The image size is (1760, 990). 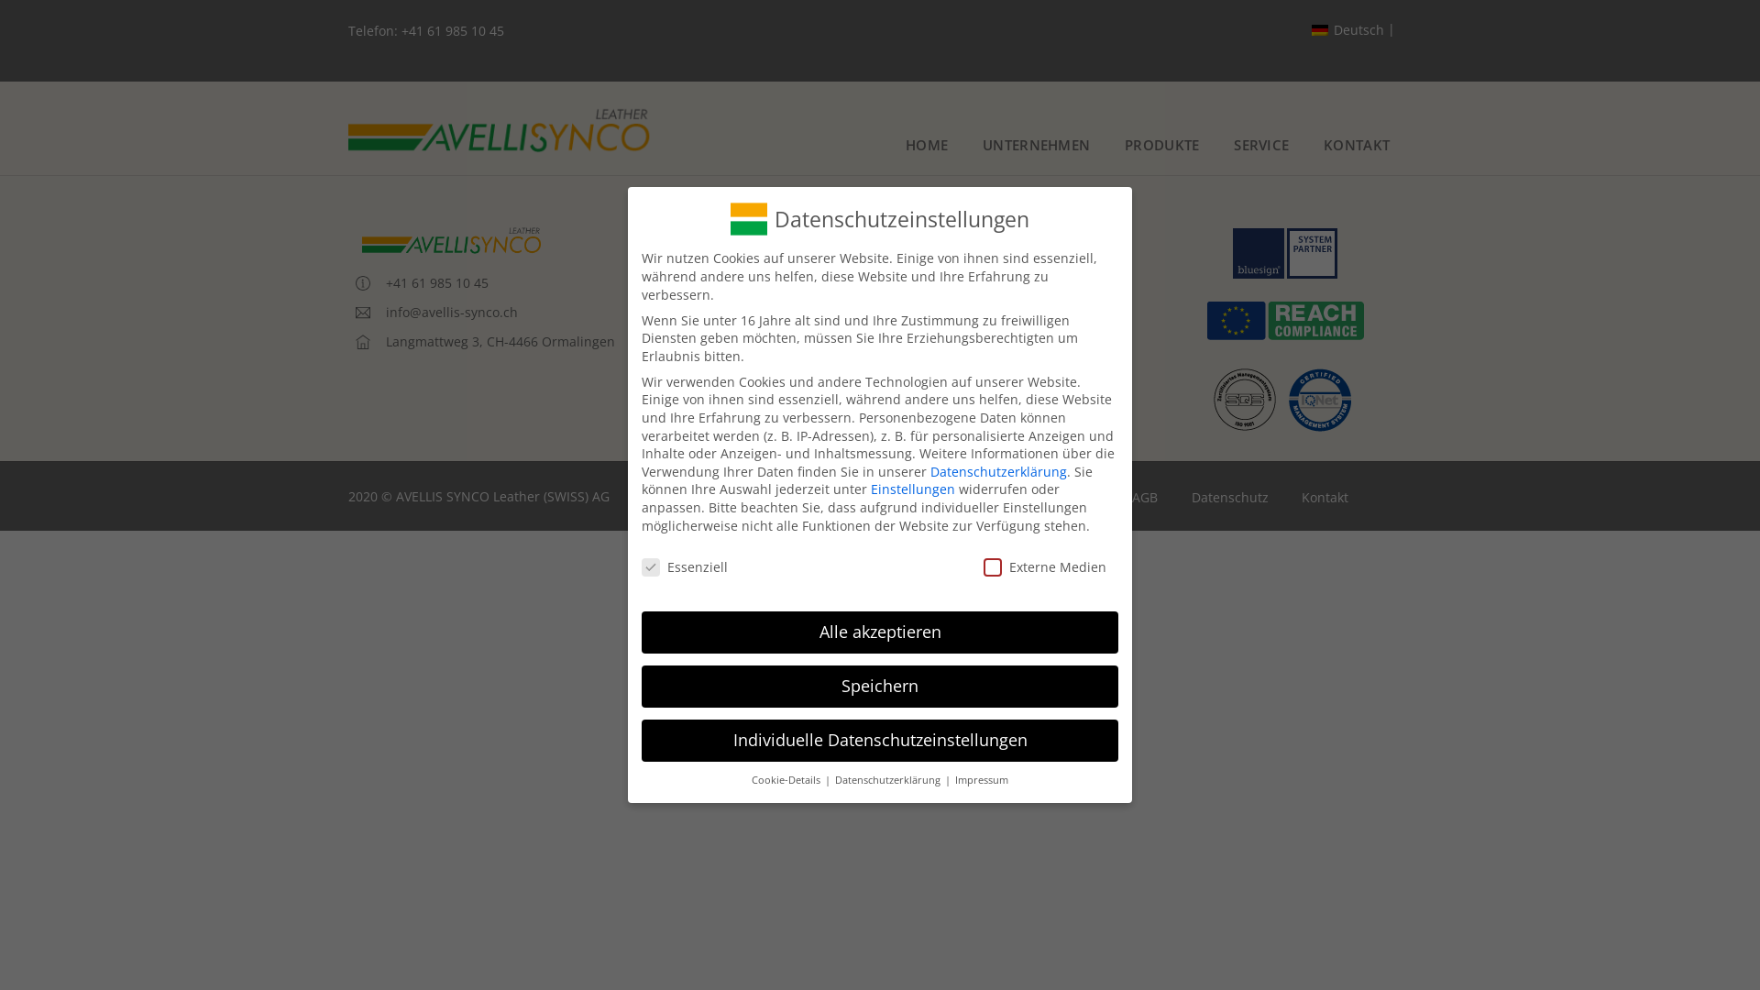 What do you see at coordinates (1353, 30) in the screenshot?
I see `Deutsch` at bounding box center [1353, 30].